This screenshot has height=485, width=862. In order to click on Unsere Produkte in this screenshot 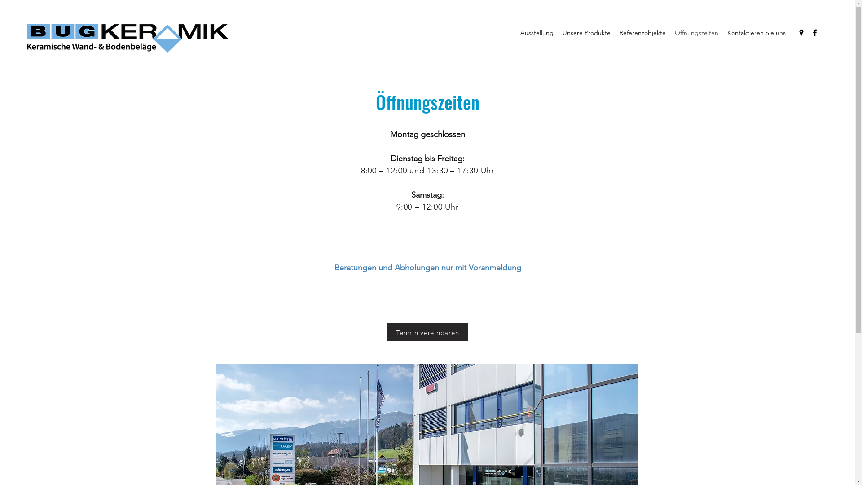, I will do `click(586, 33)`.